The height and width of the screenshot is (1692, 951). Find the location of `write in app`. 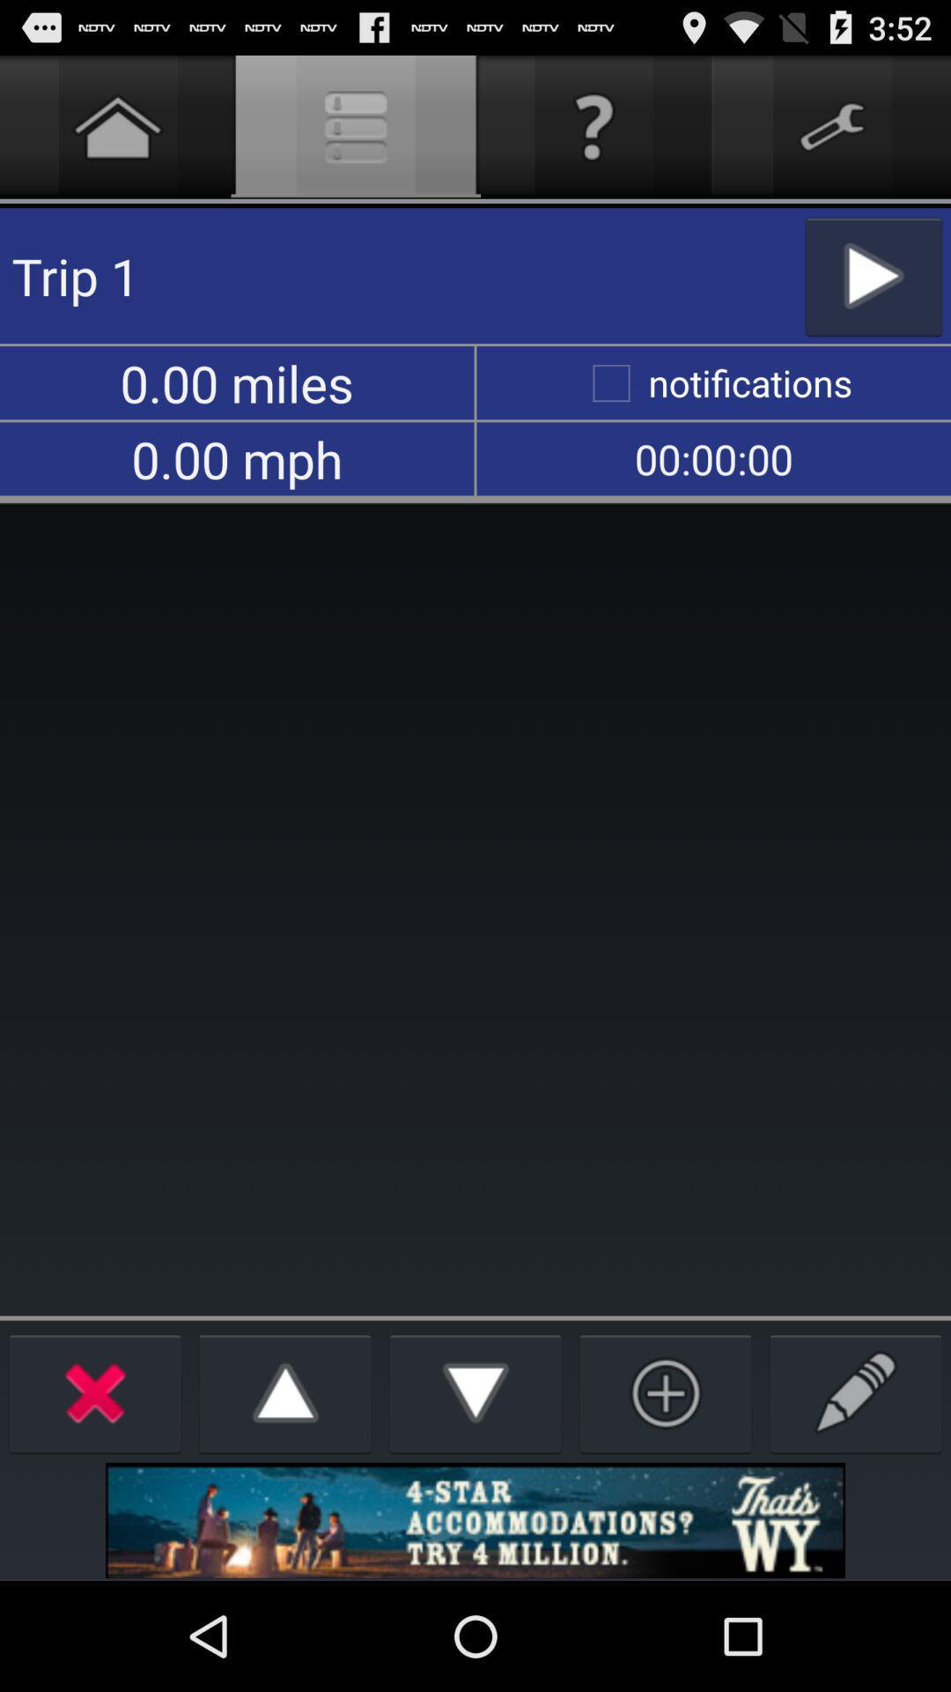

write in app is located at coordinates (856, 1392).